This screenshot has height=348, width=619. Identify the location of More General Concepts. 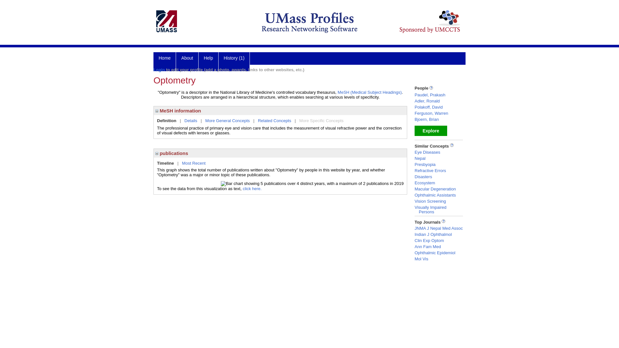
(228, 121).